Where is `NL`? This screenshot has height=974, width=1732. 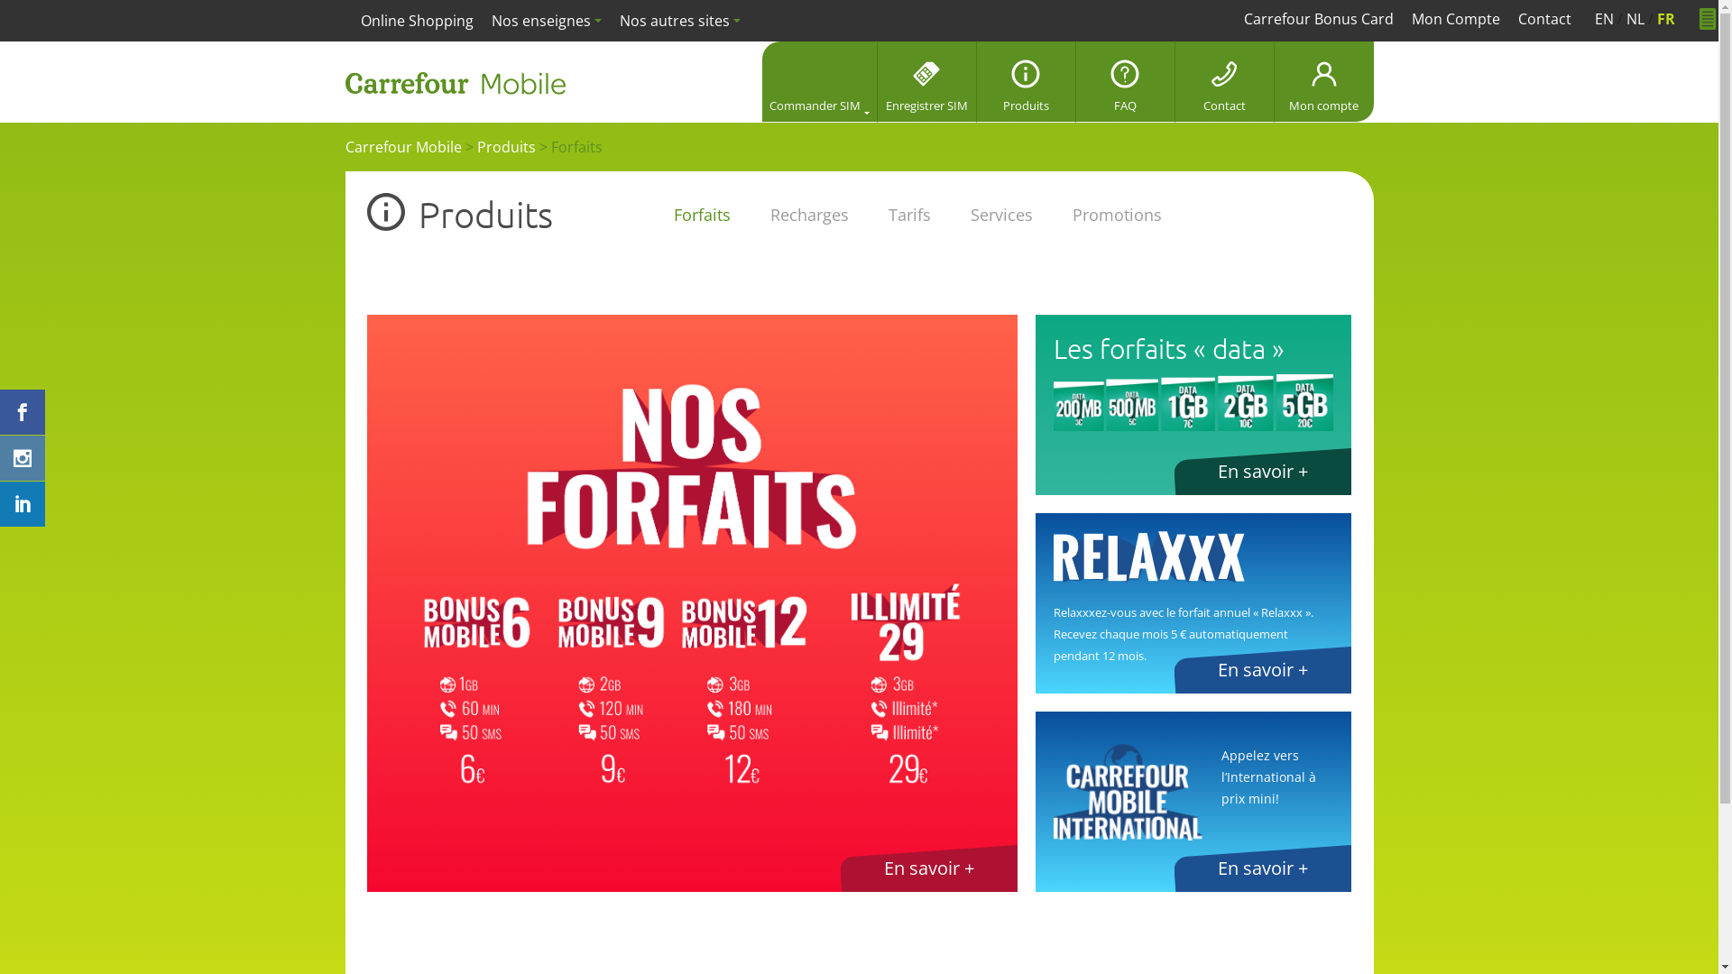
NL is located at coordinates (1635, 19).